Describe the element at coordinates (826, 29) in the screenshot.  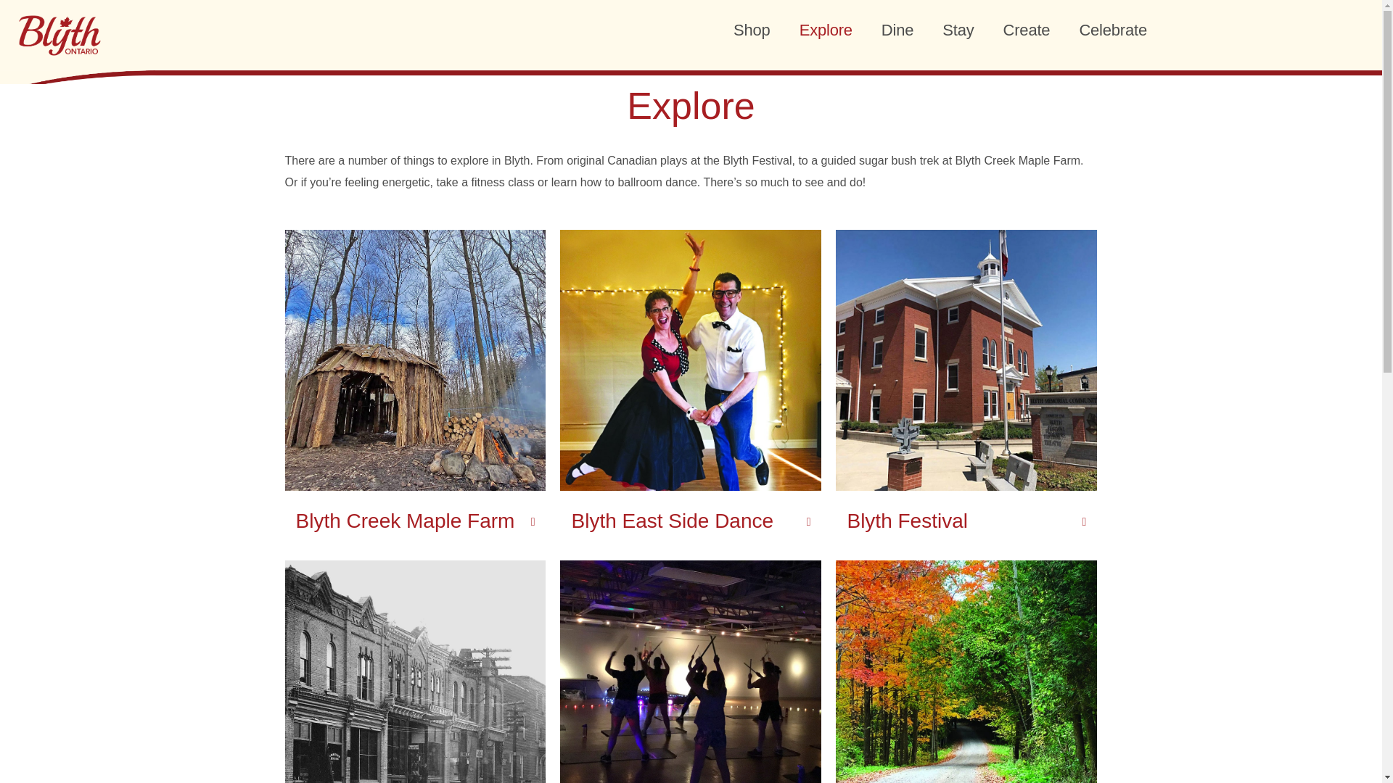
I see `Explore` at that location.